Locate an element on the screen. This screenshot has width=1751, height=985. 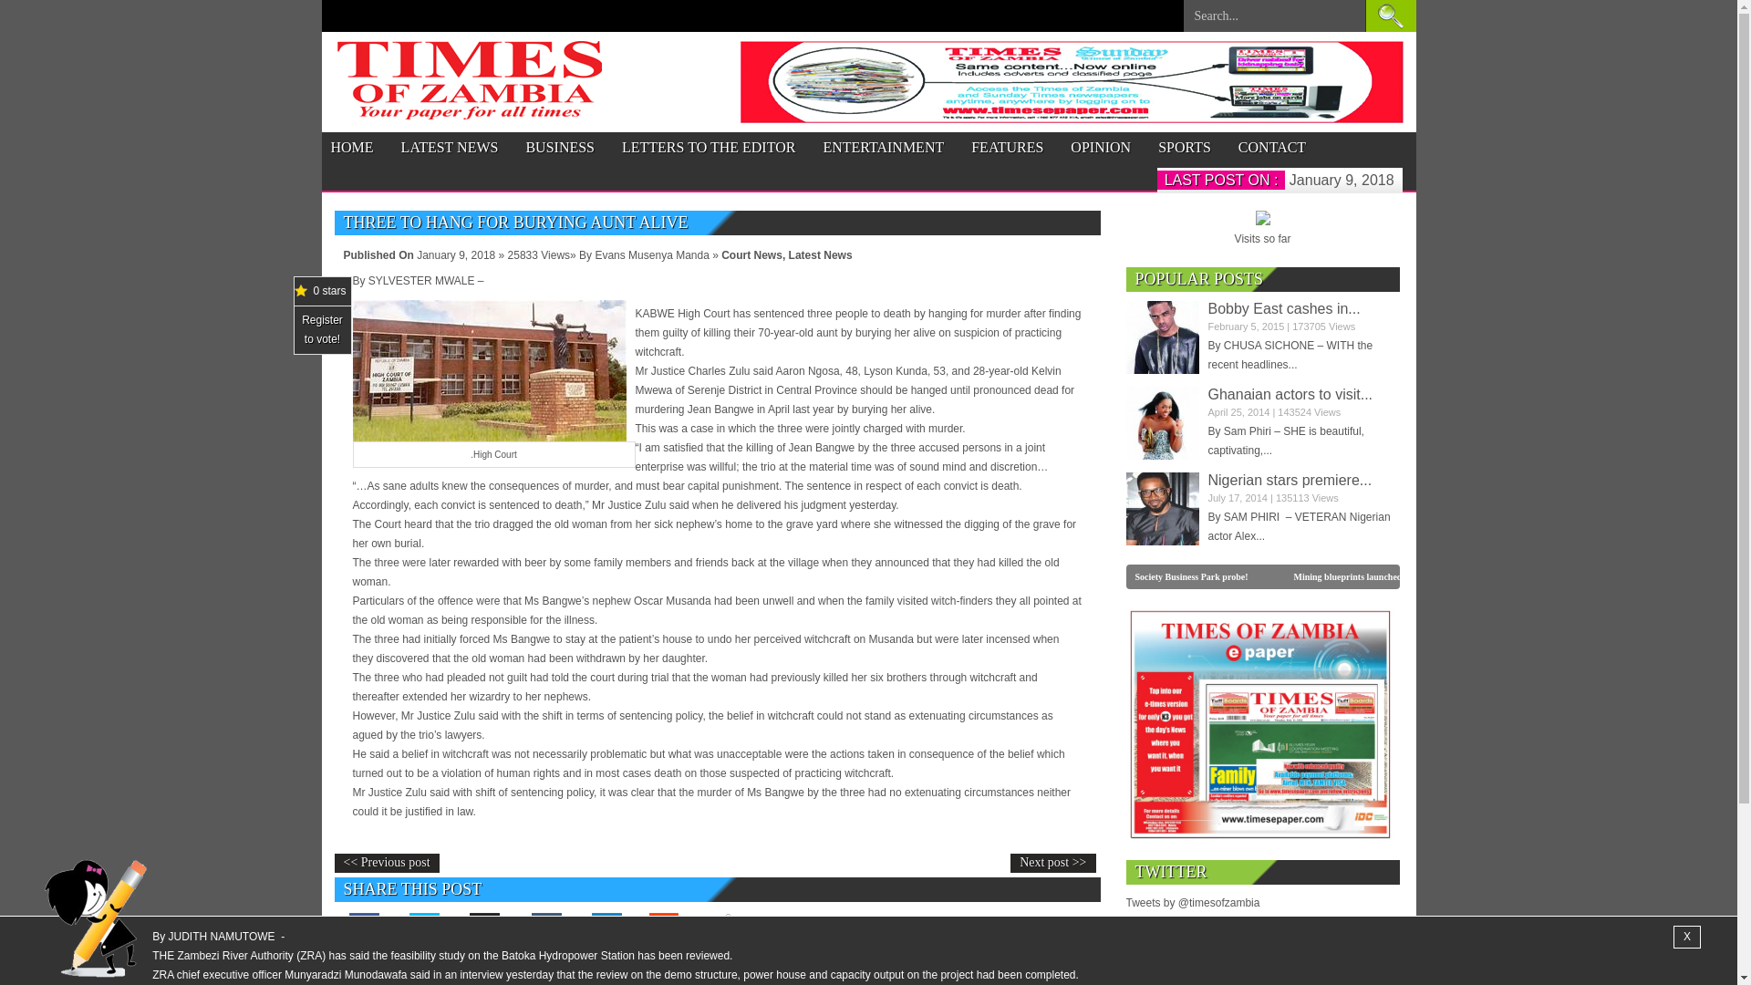
Bobby East  cashes in at  The Bank Cafe is located at coordinates (1284, 308).